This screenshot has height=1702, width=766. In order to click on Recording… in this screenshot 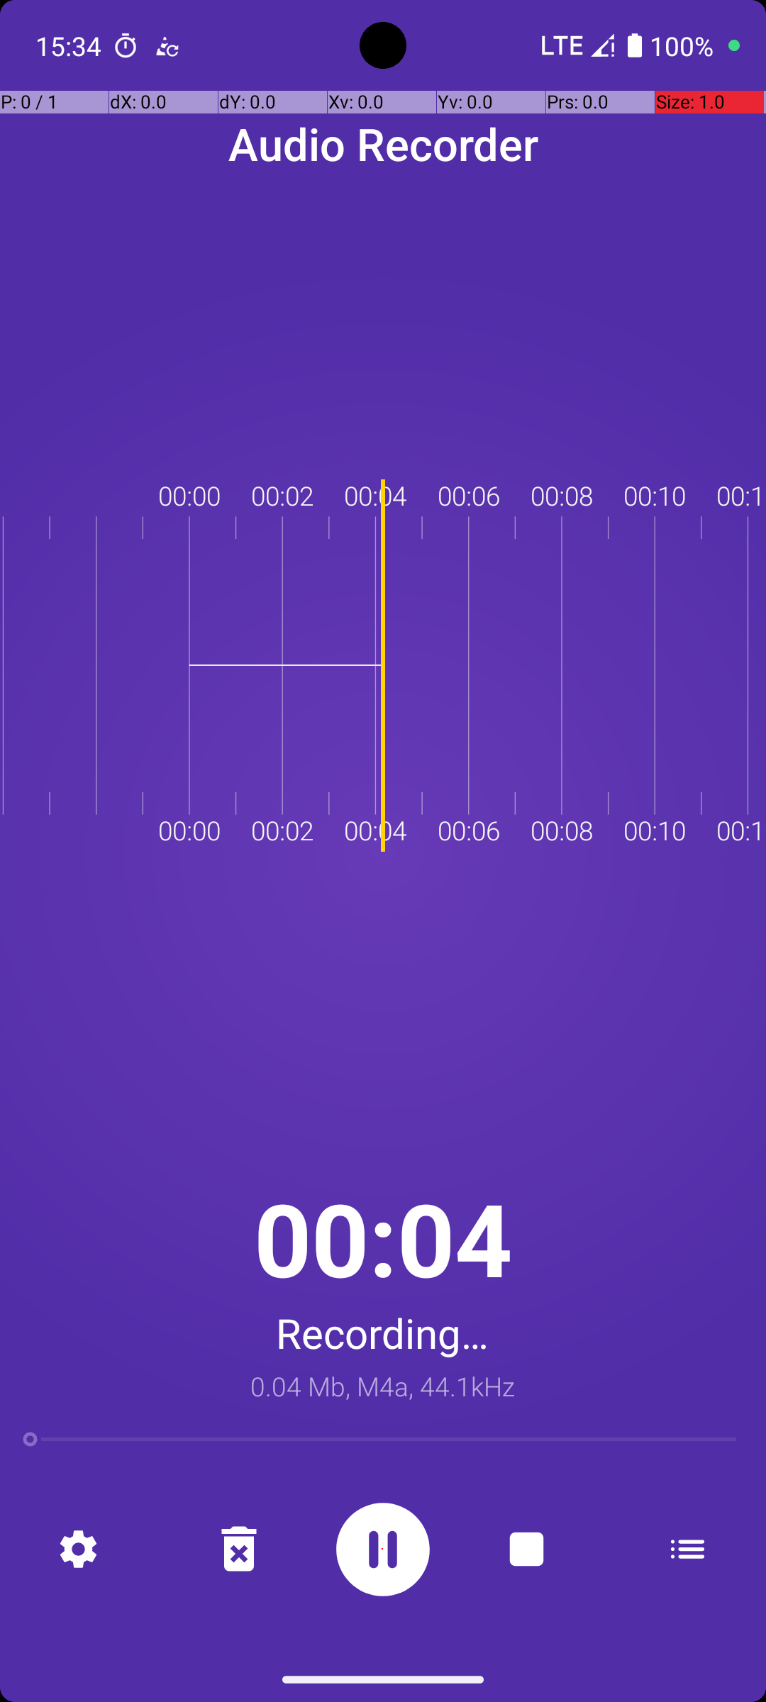, I will do `click(383, 1333)`.